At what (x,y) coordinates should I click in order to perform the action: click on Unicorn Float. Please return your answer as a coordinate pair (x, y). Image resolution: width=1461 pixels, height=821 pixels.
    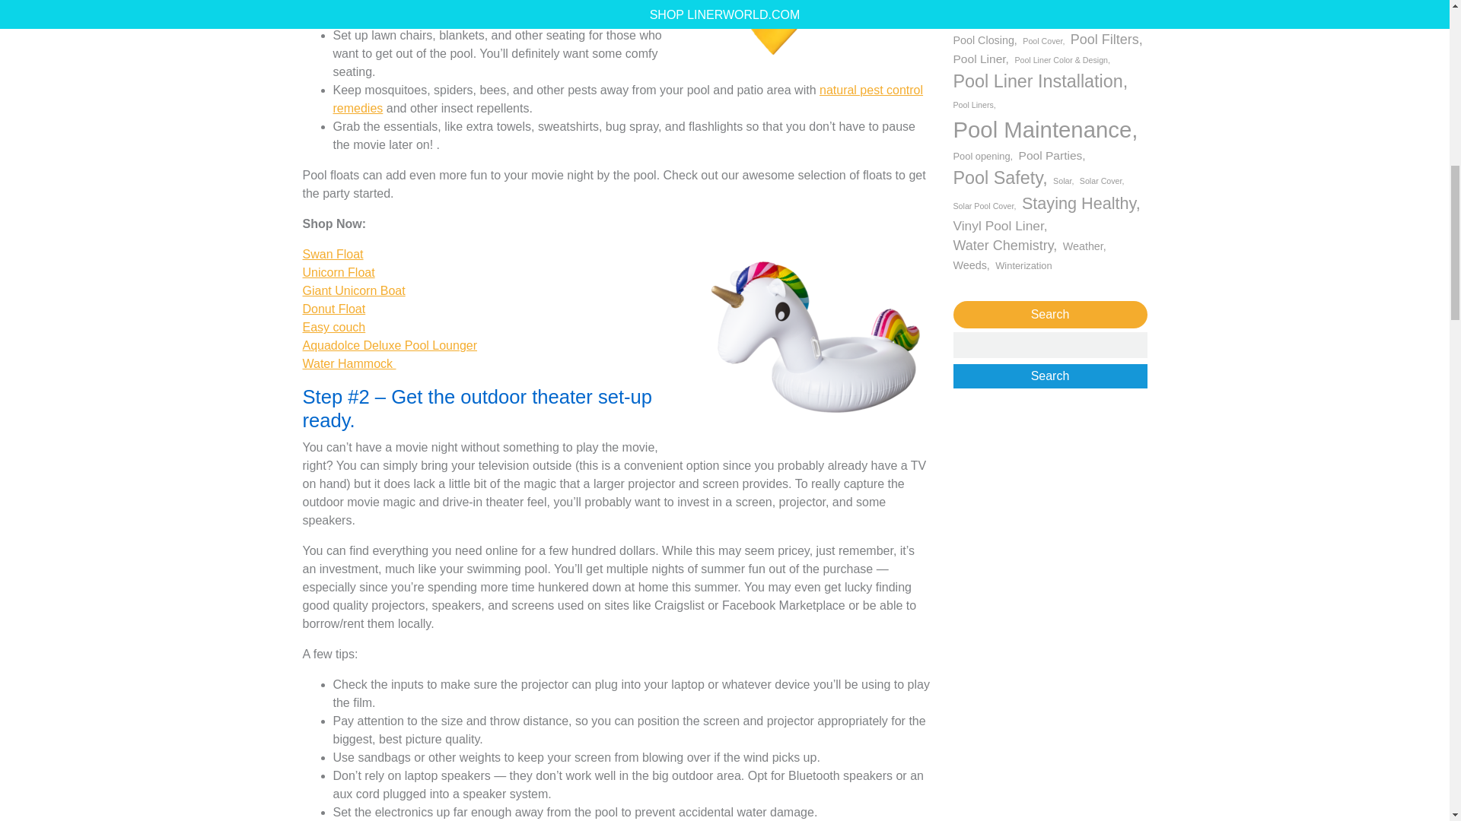
    Looking at the image, I should click on (339, 272).